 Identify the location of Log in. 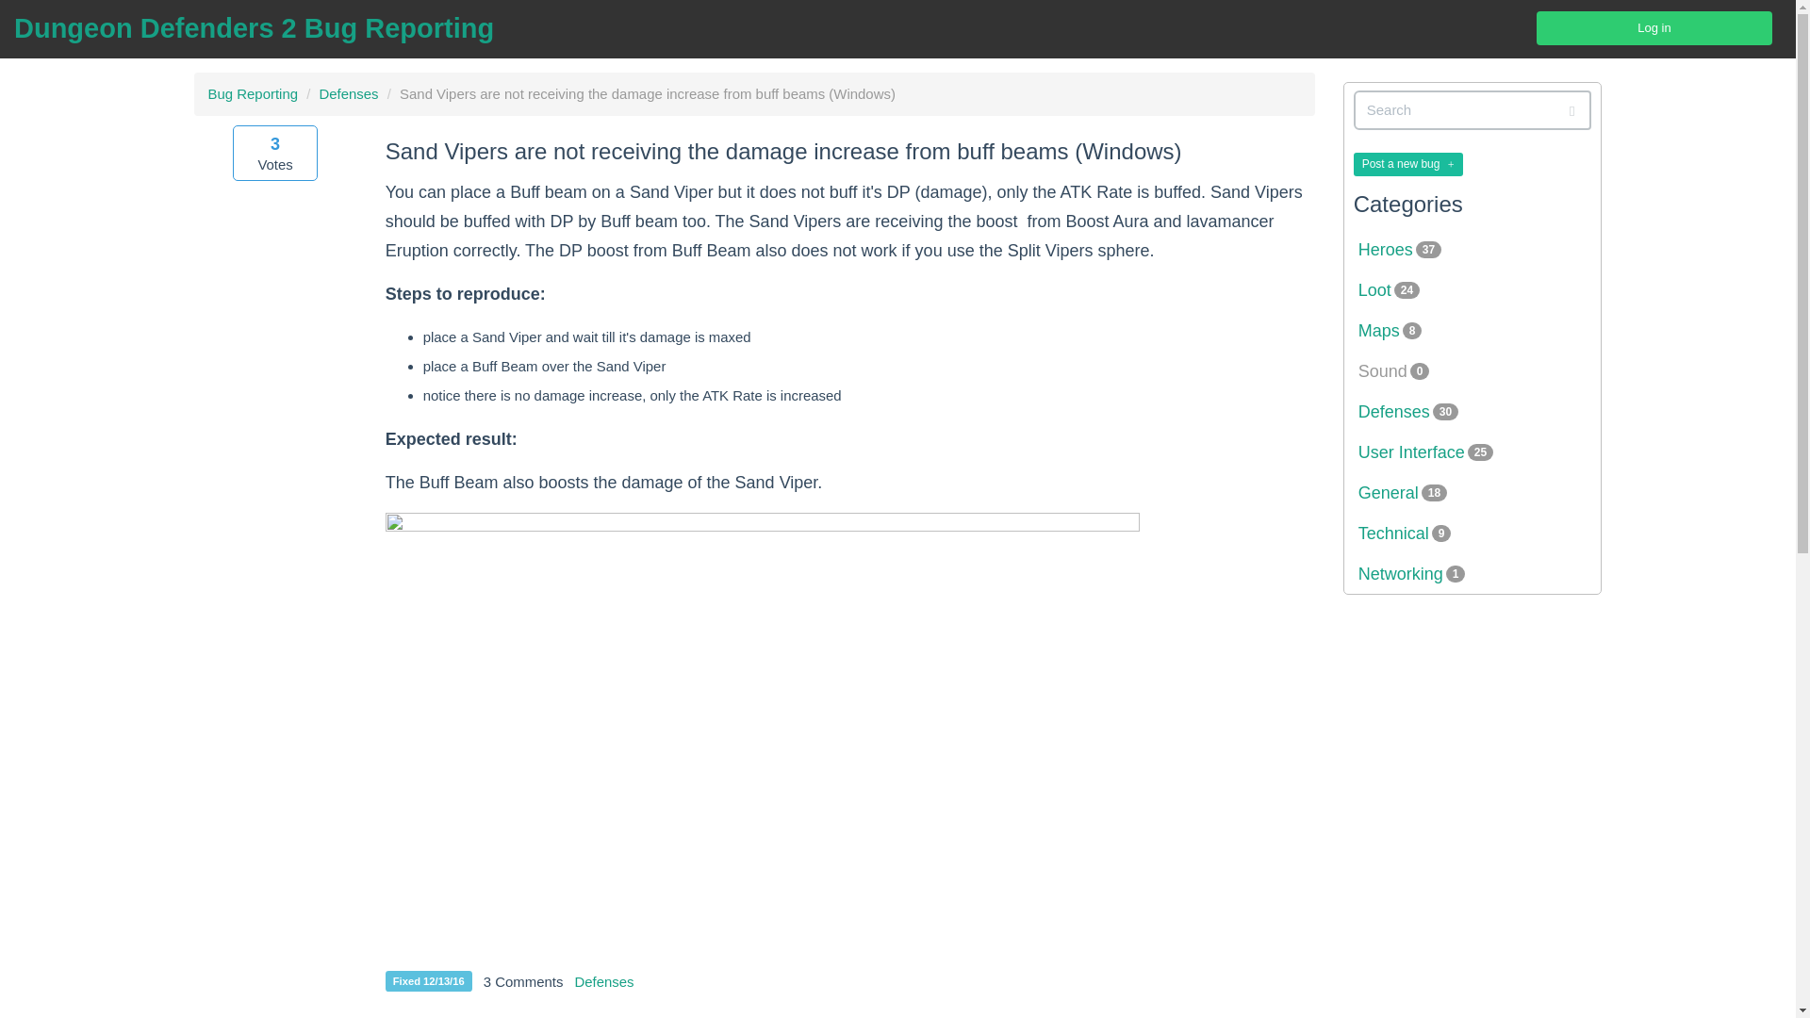
(1654, 27).